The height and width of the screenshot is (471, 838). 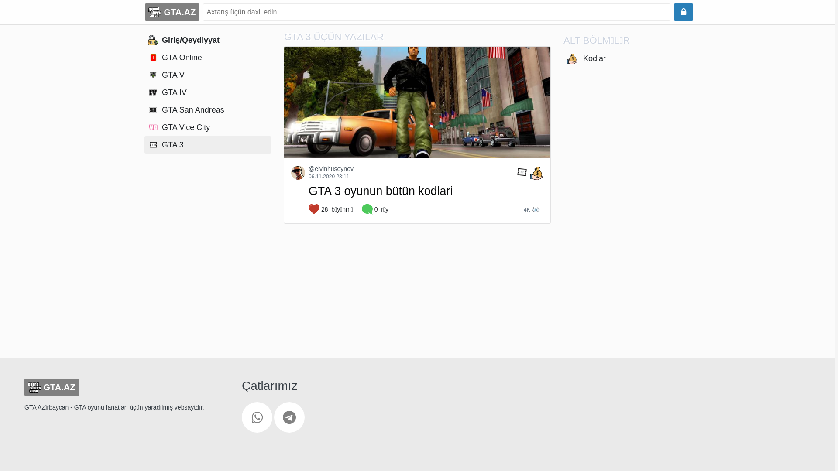 I want to click on GTA.AZ, so click(x=123, y=387).